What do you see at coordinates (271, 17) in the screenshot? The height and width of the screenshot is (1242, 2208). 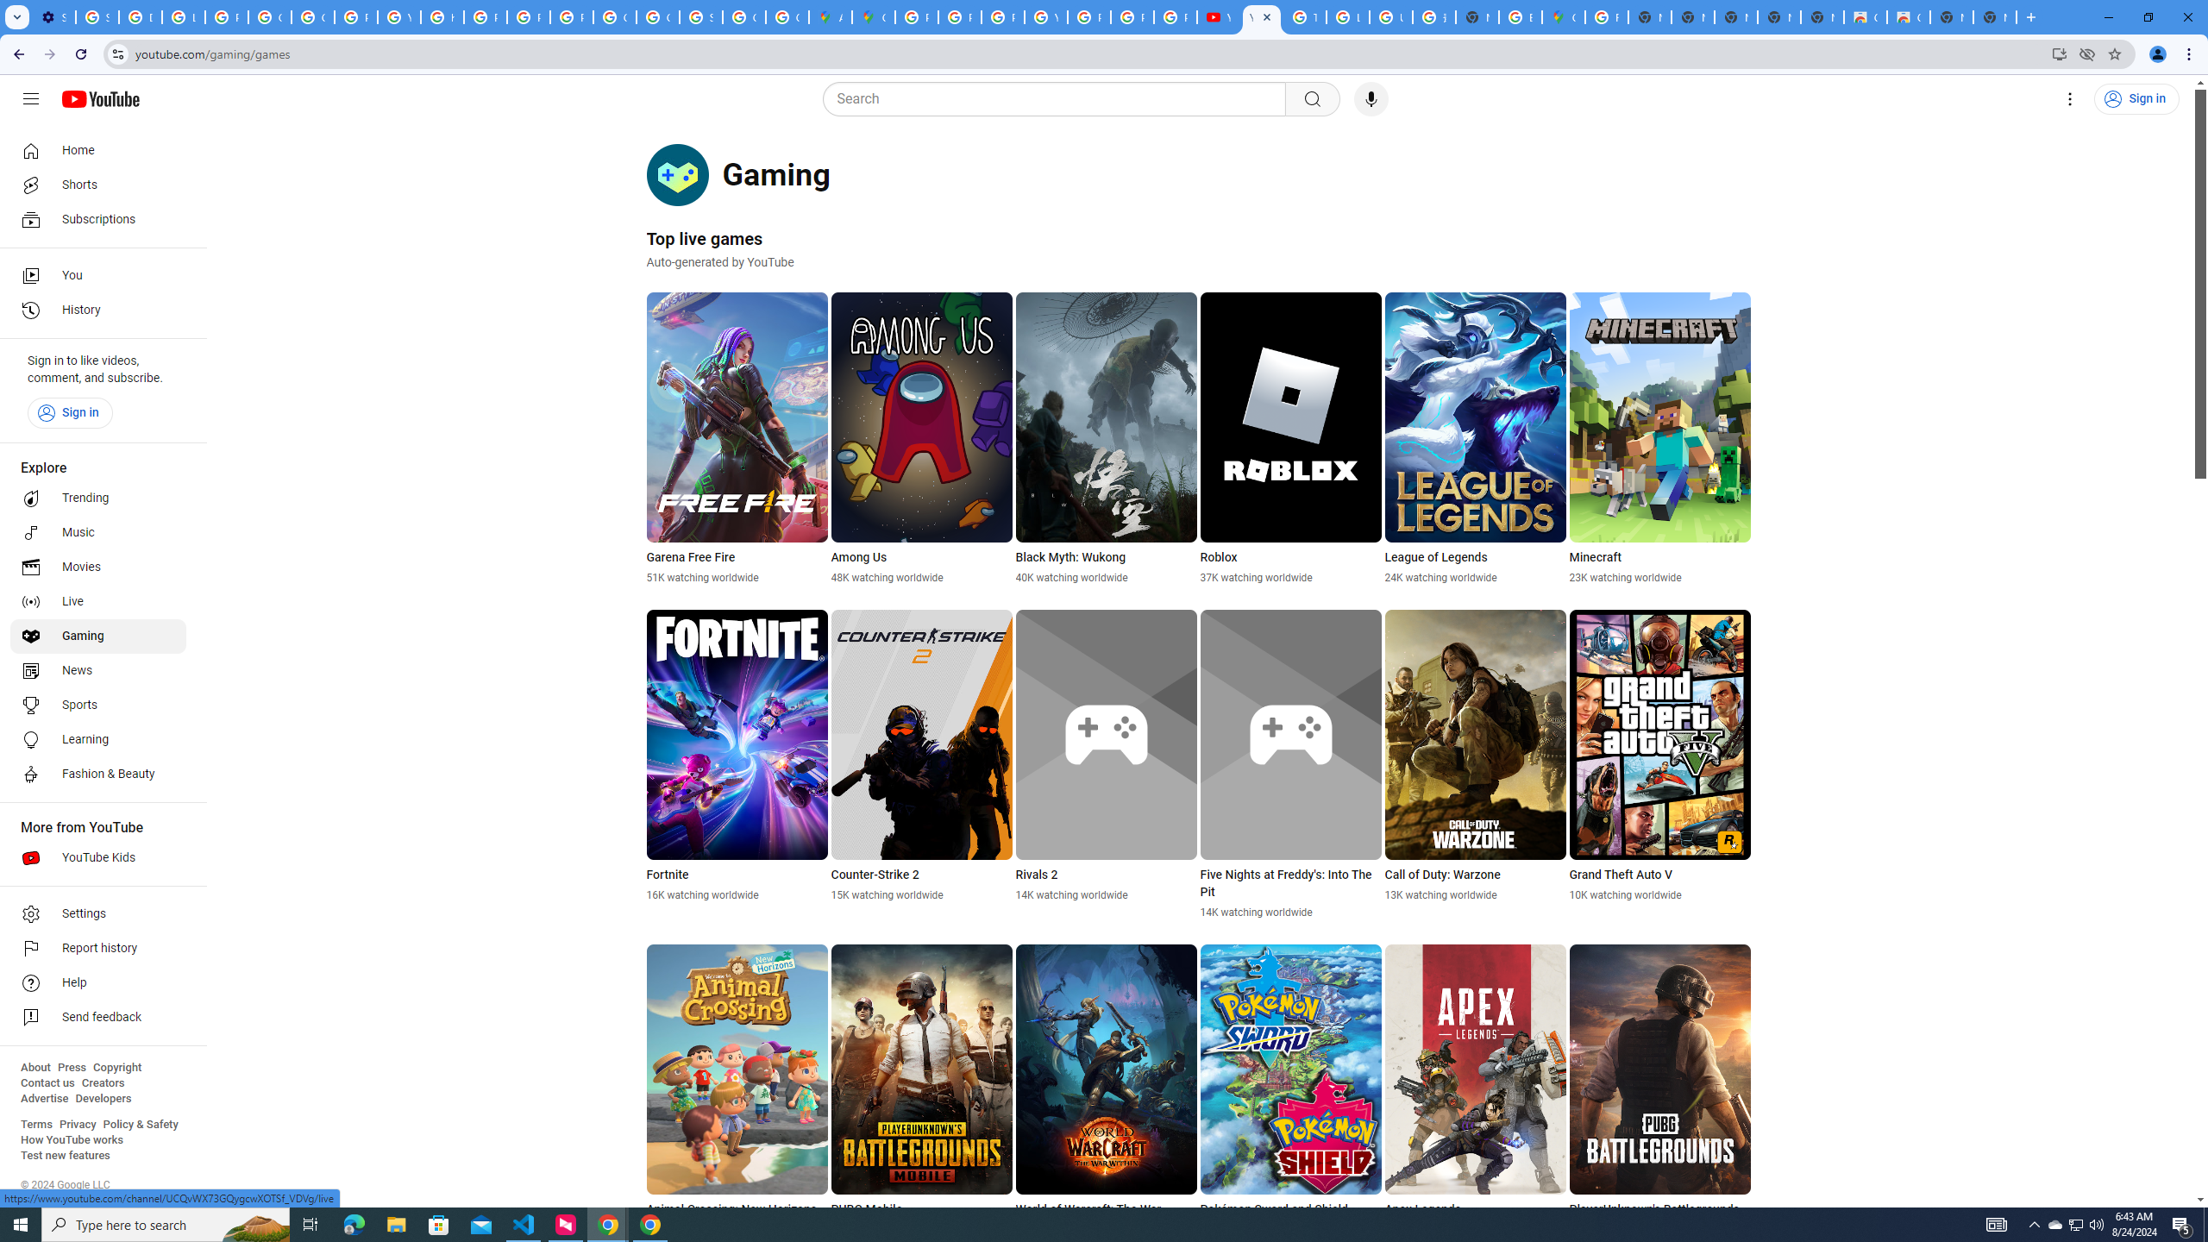 I see `Google Account Help` at bounding box center [271, 17].